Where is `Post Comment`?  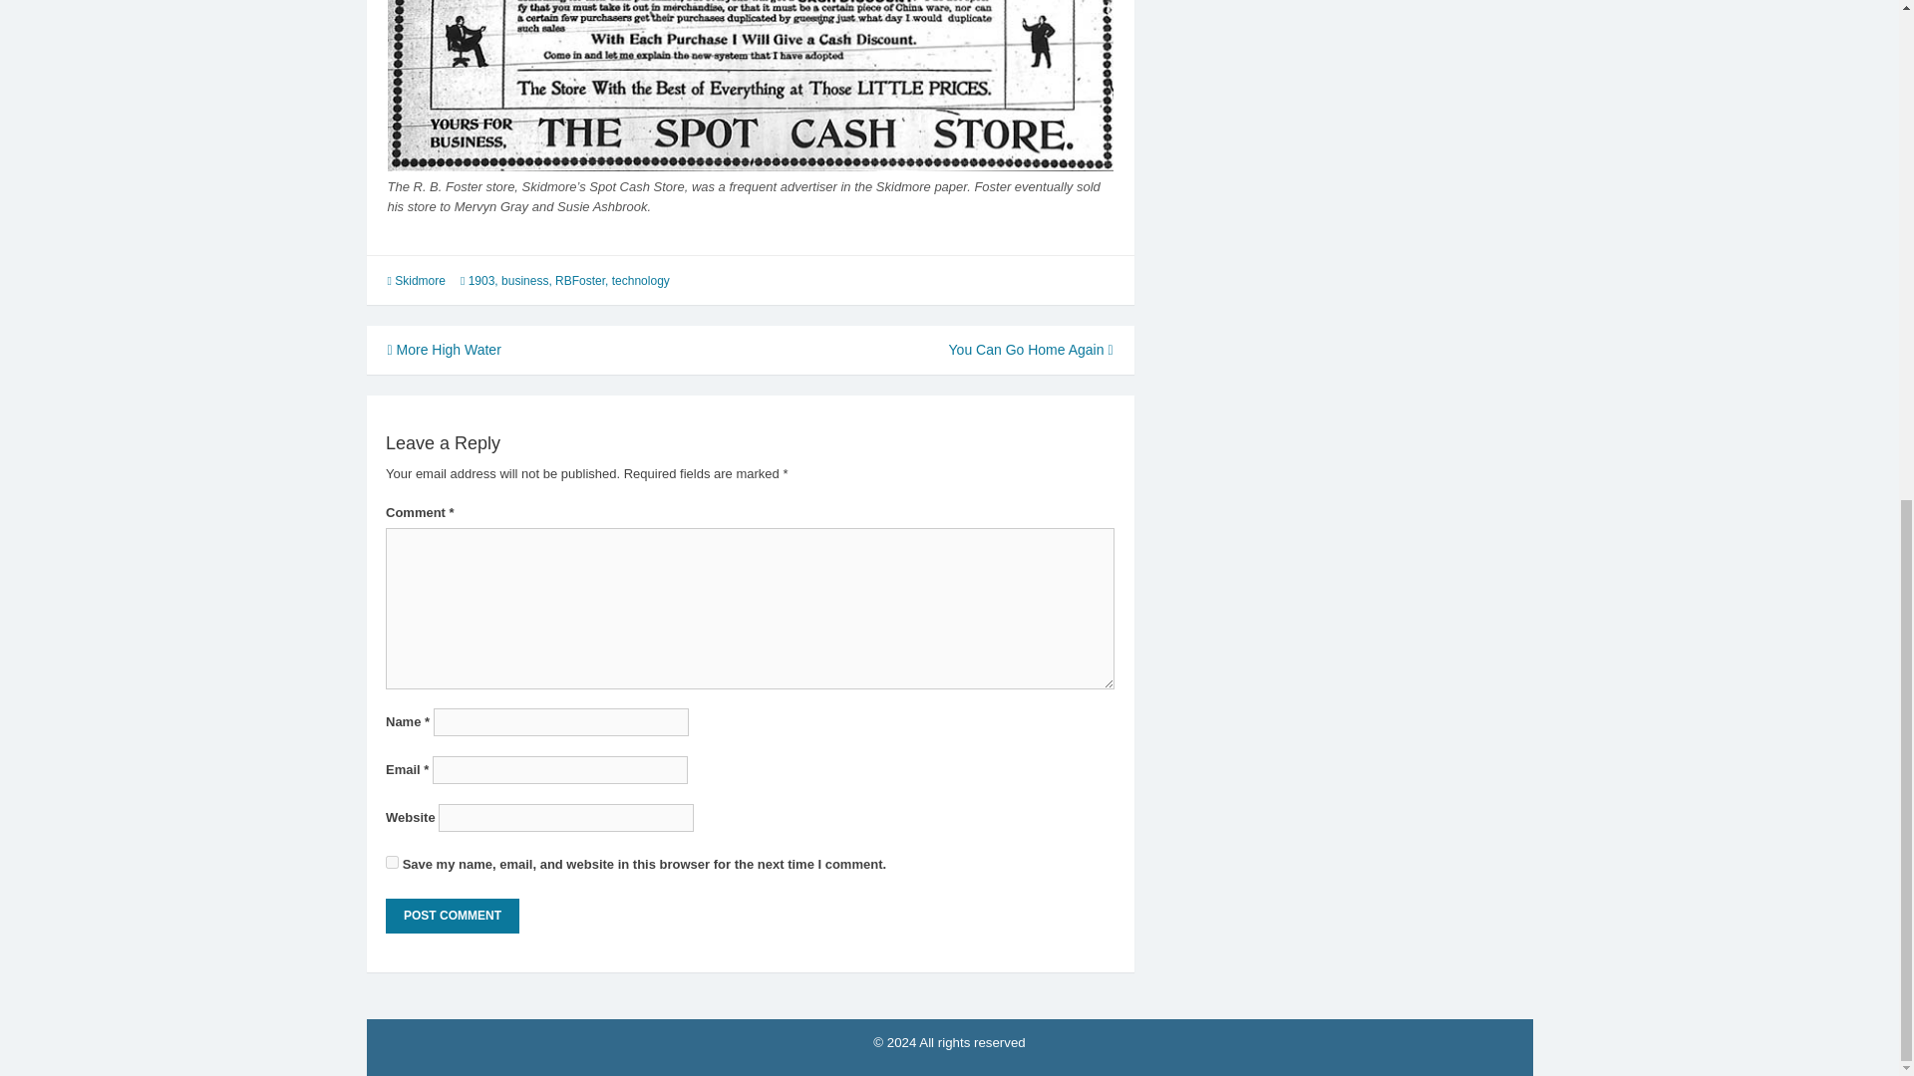
Post Comment is located at coordinates (453, 916).